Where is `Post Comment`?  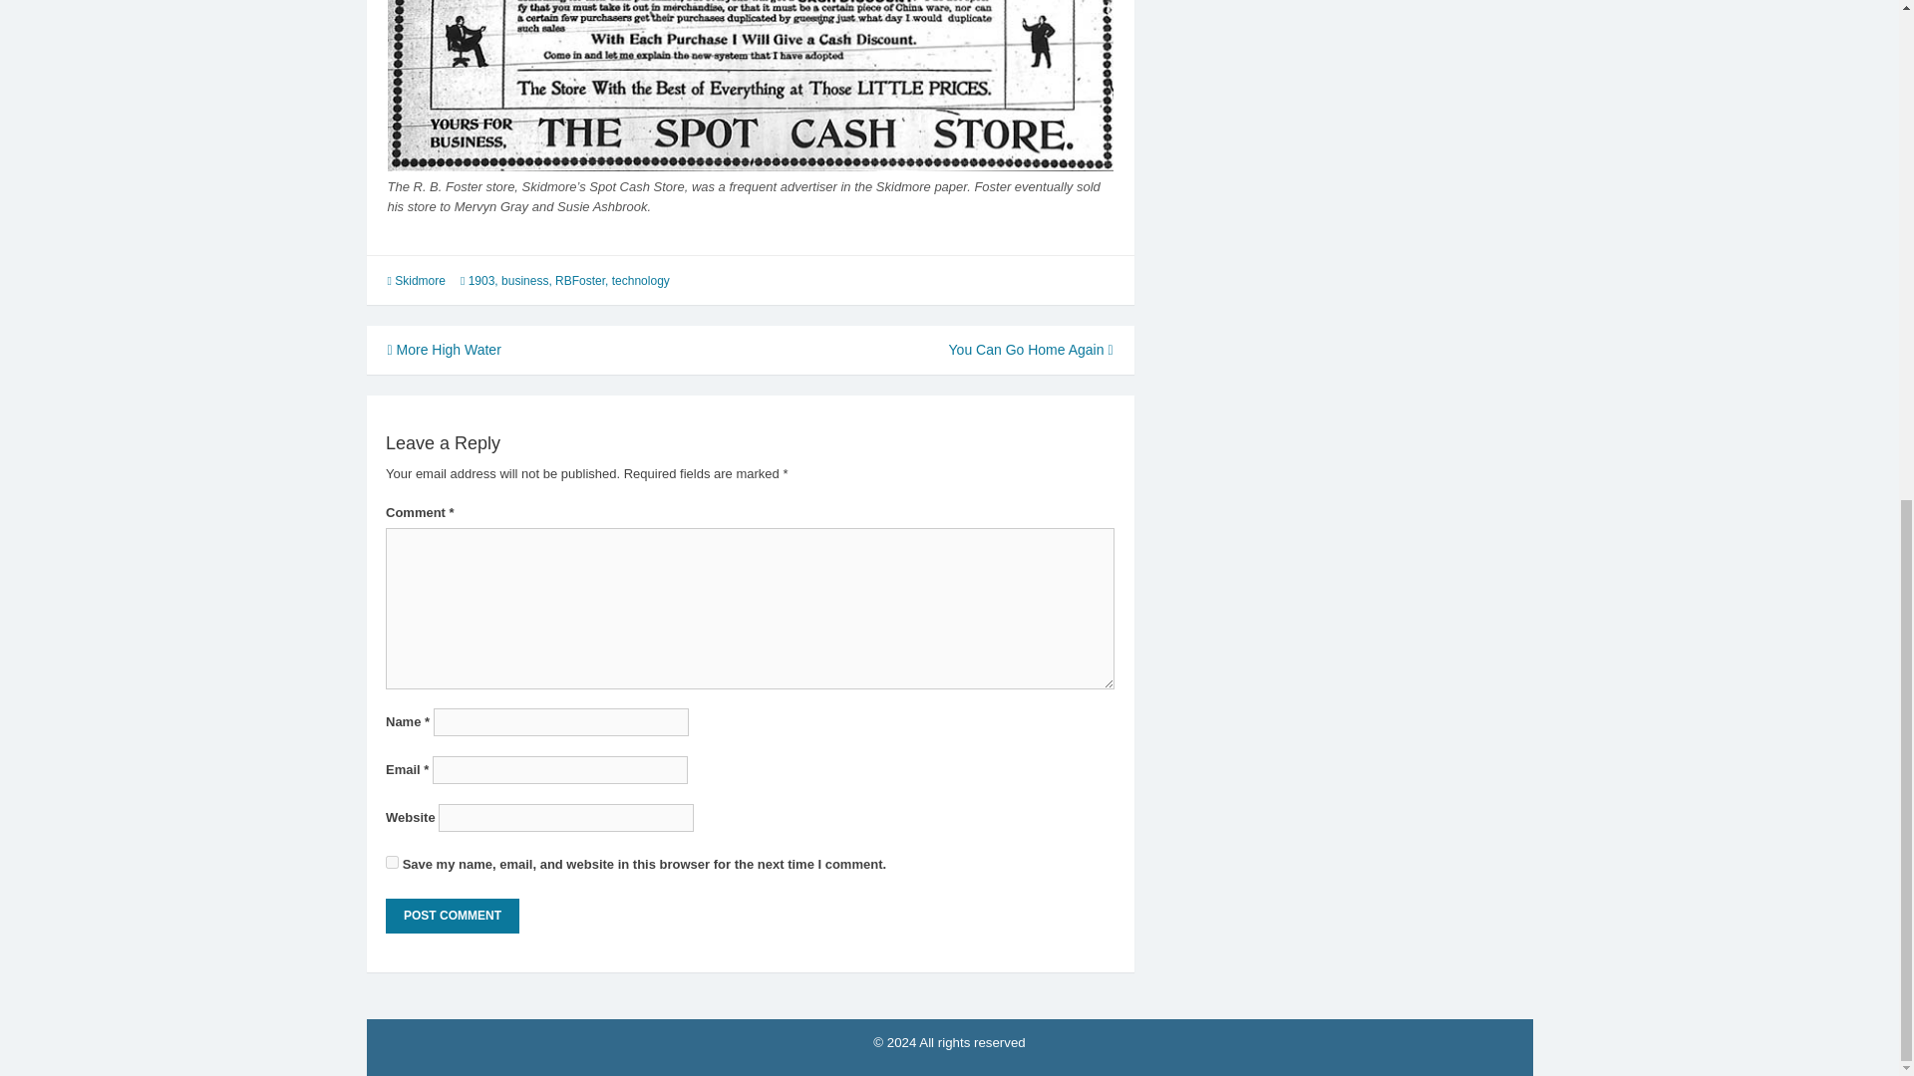
Post Comment is located at coordinates (453, 916).